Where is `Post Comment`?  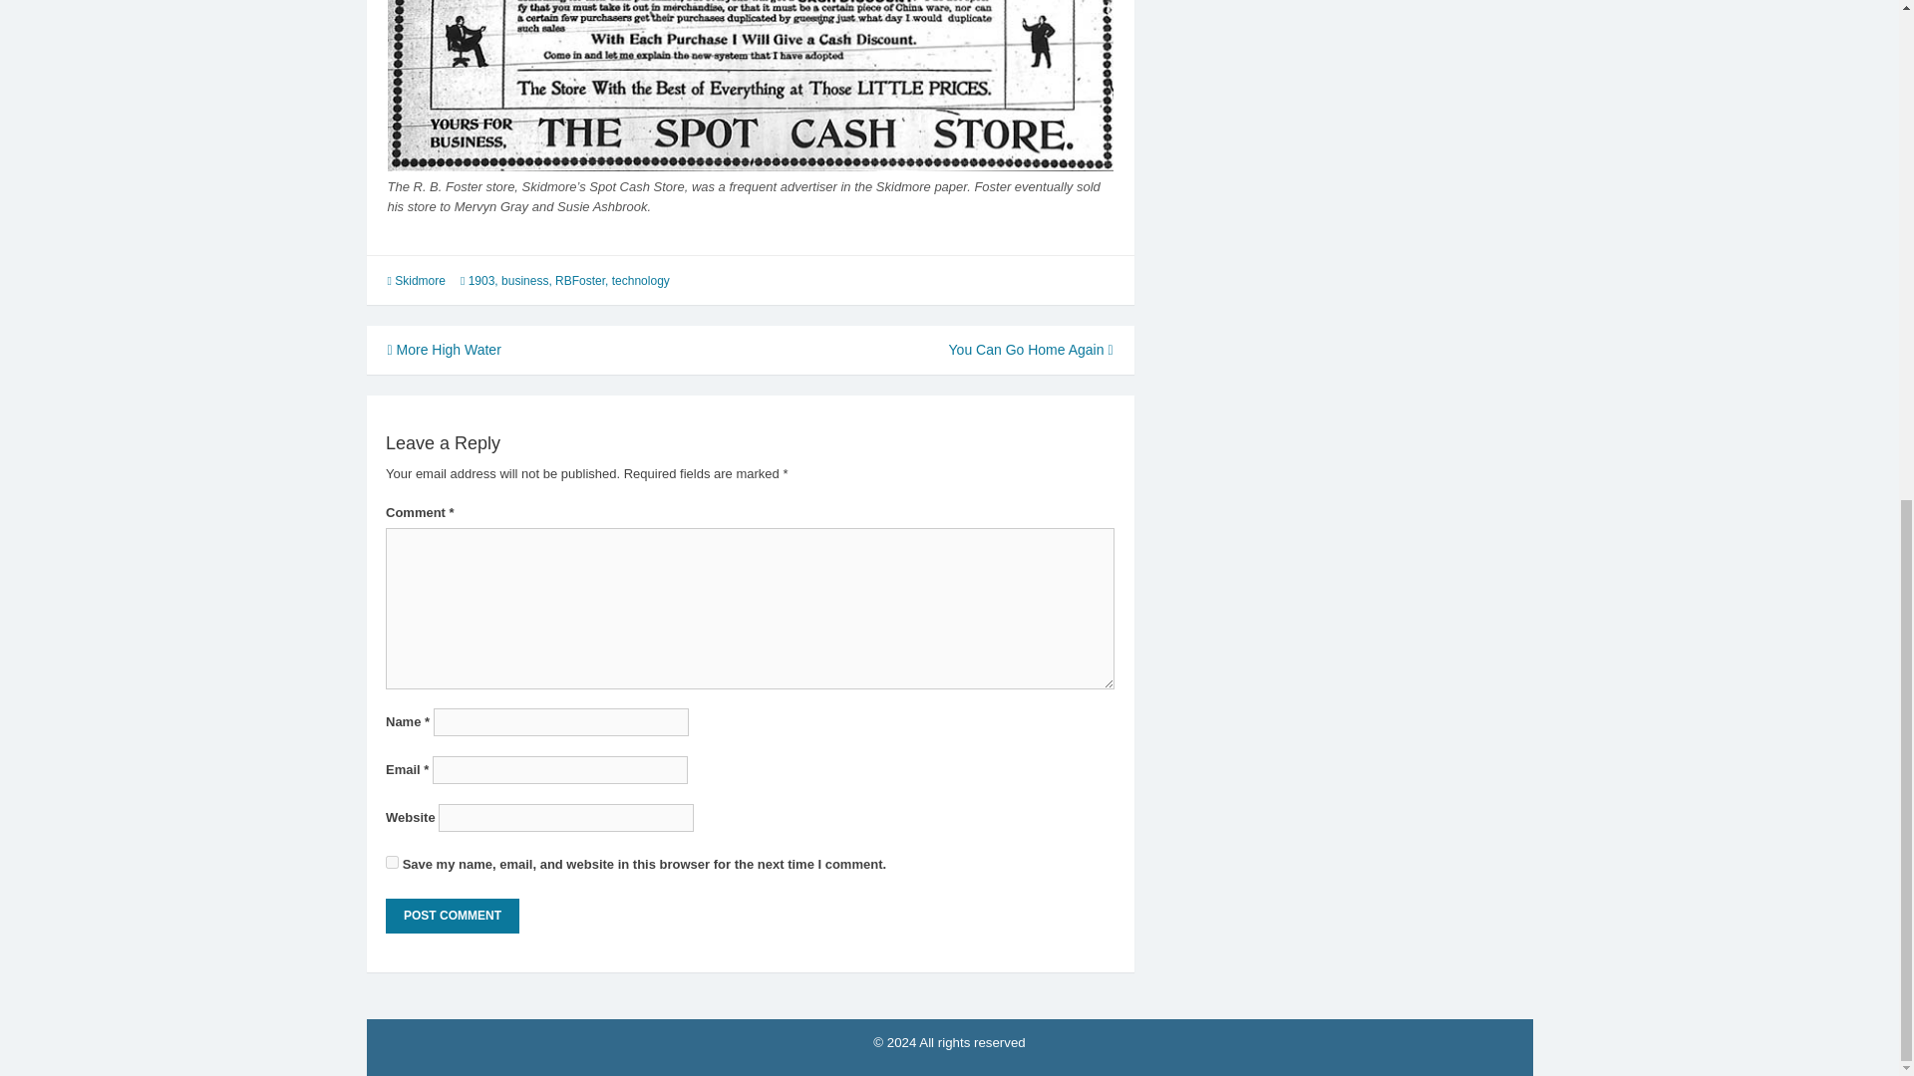
Post Comment is located at coordinates (453, 916).